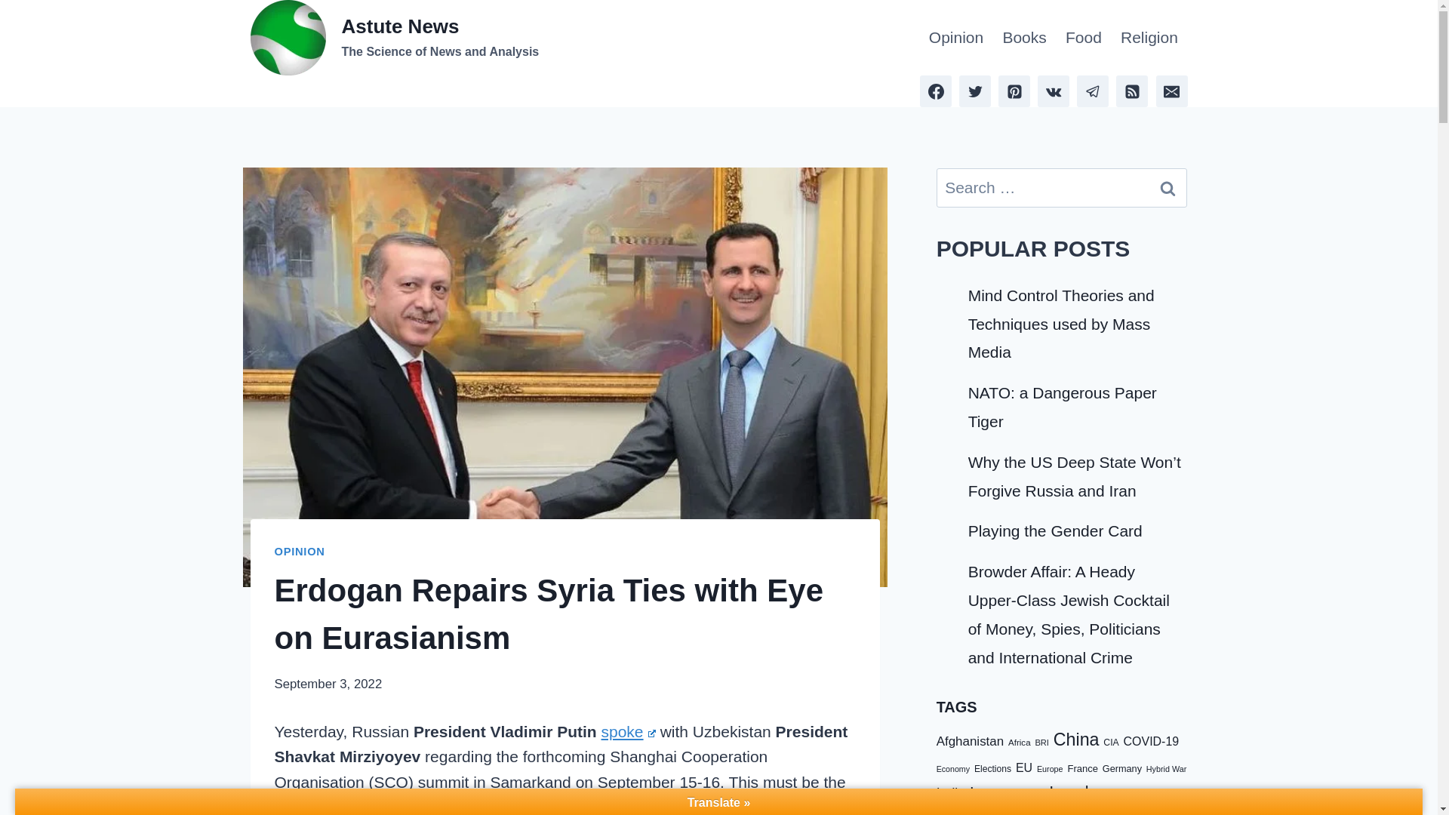  What do you see at coordinates (628, 730) in the screenshot?
I see `Religion` at bounding box center [628, 730].